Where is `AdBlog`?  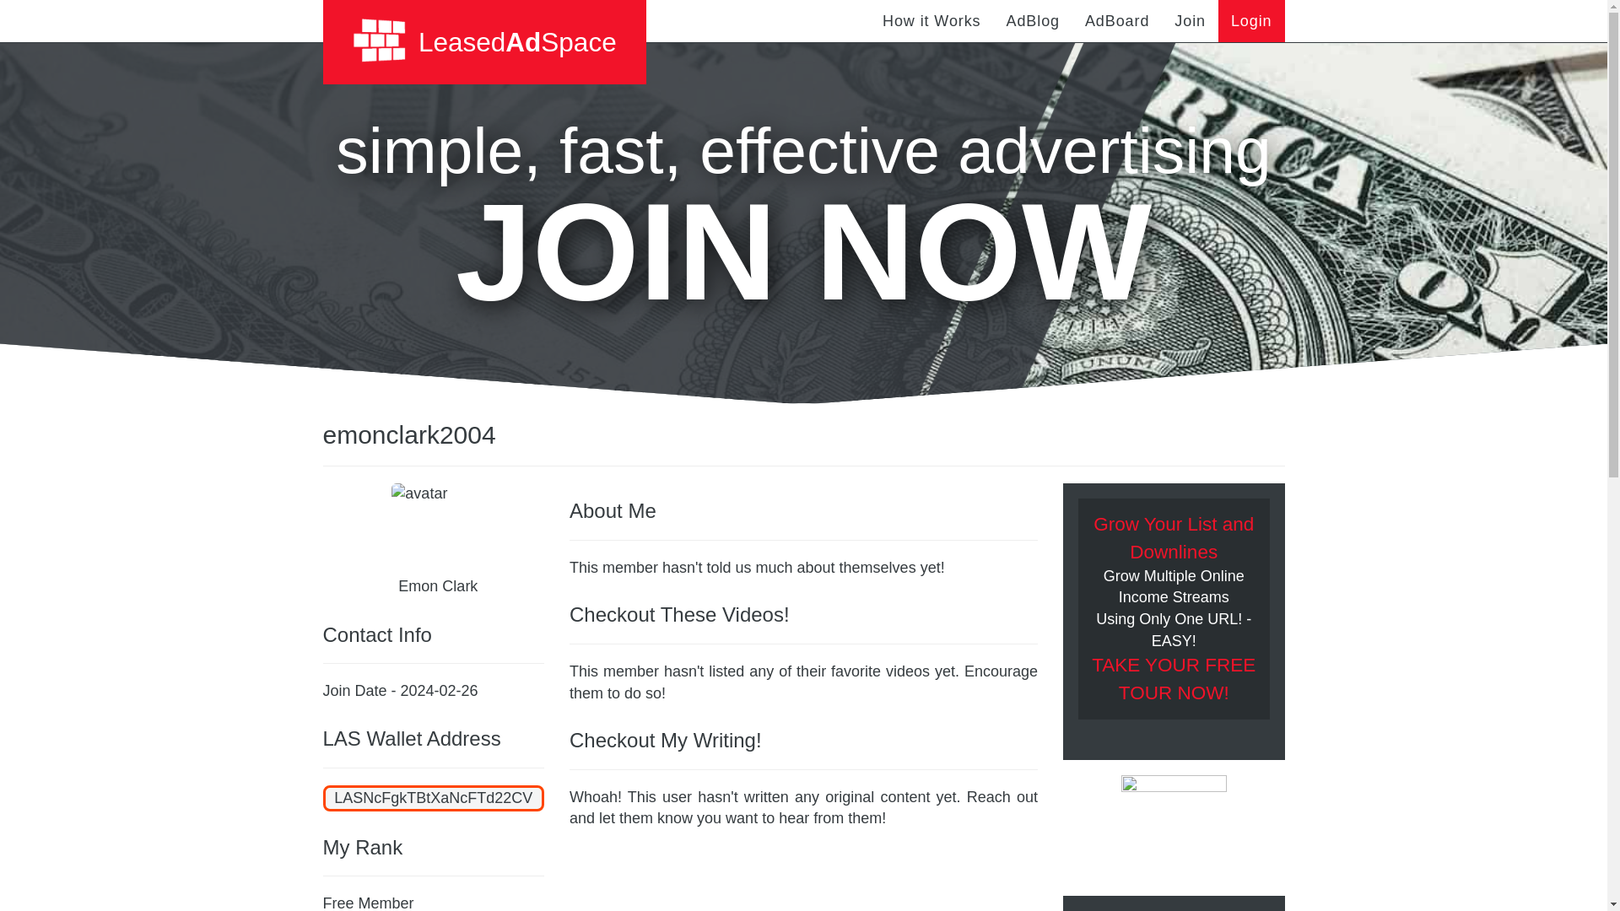 AdBlog is located at coordinates (1033, 20).